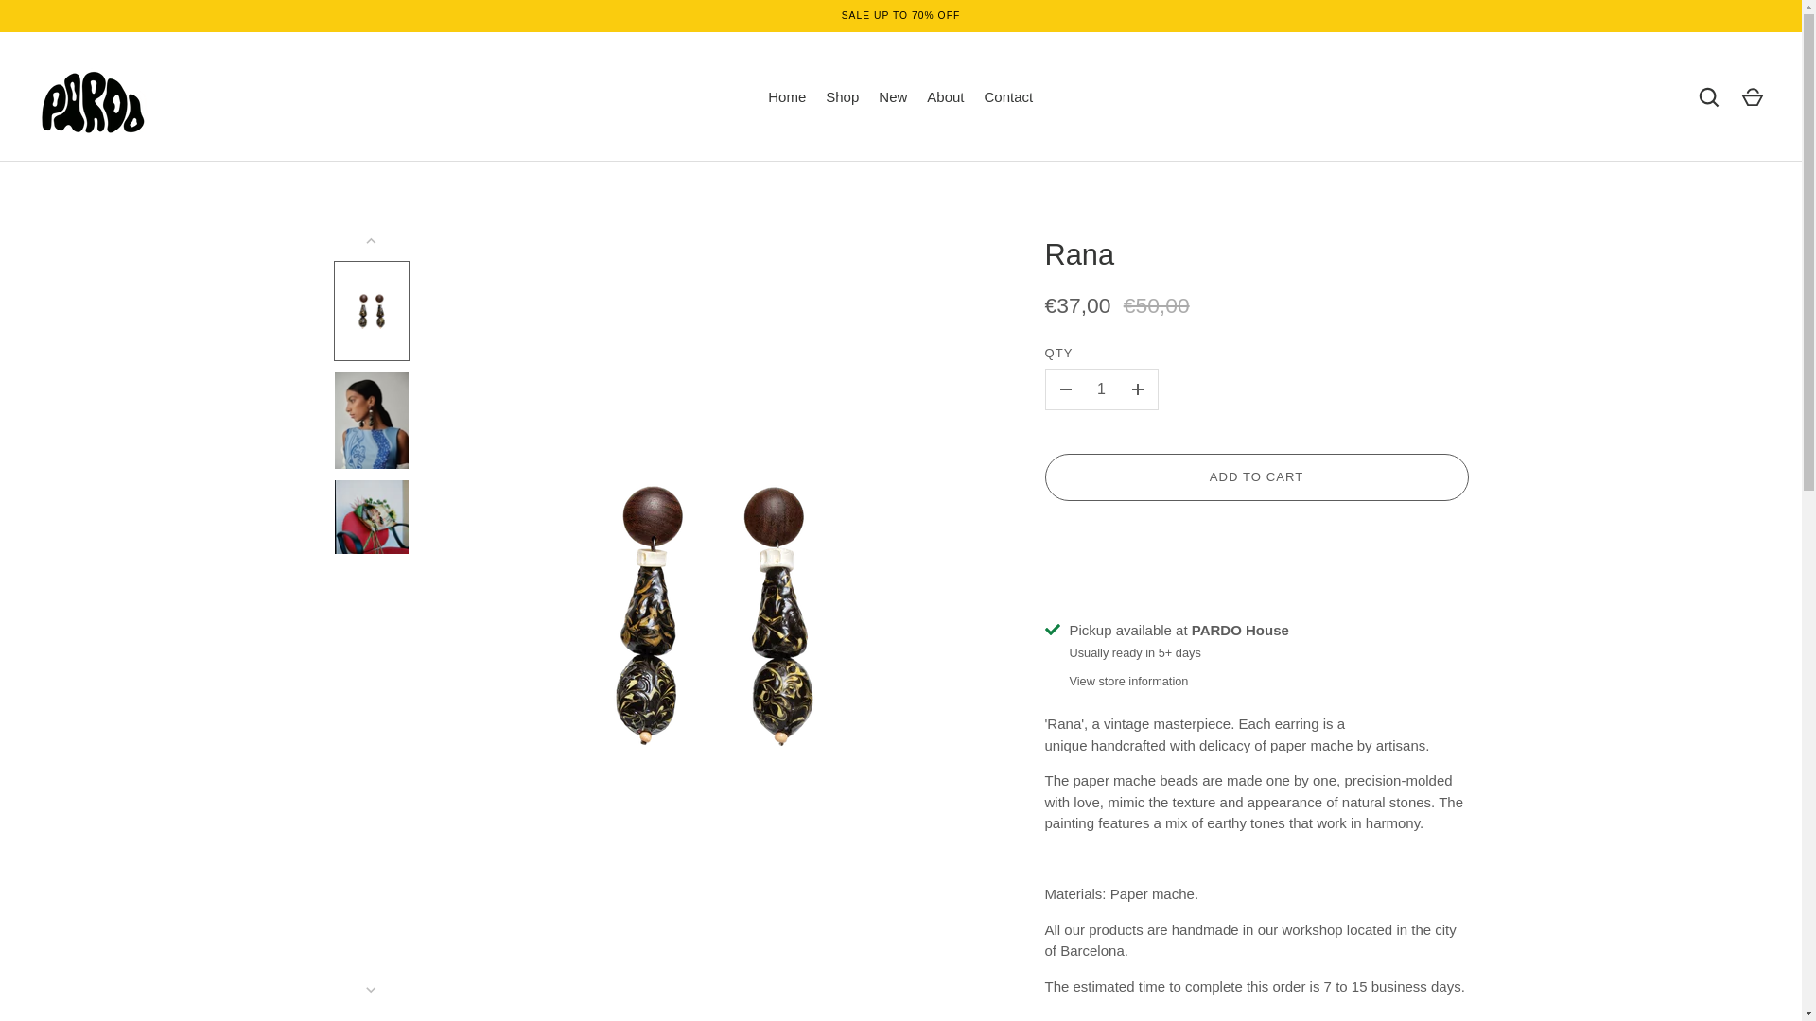  I want to click on Home, so click(787, 96).